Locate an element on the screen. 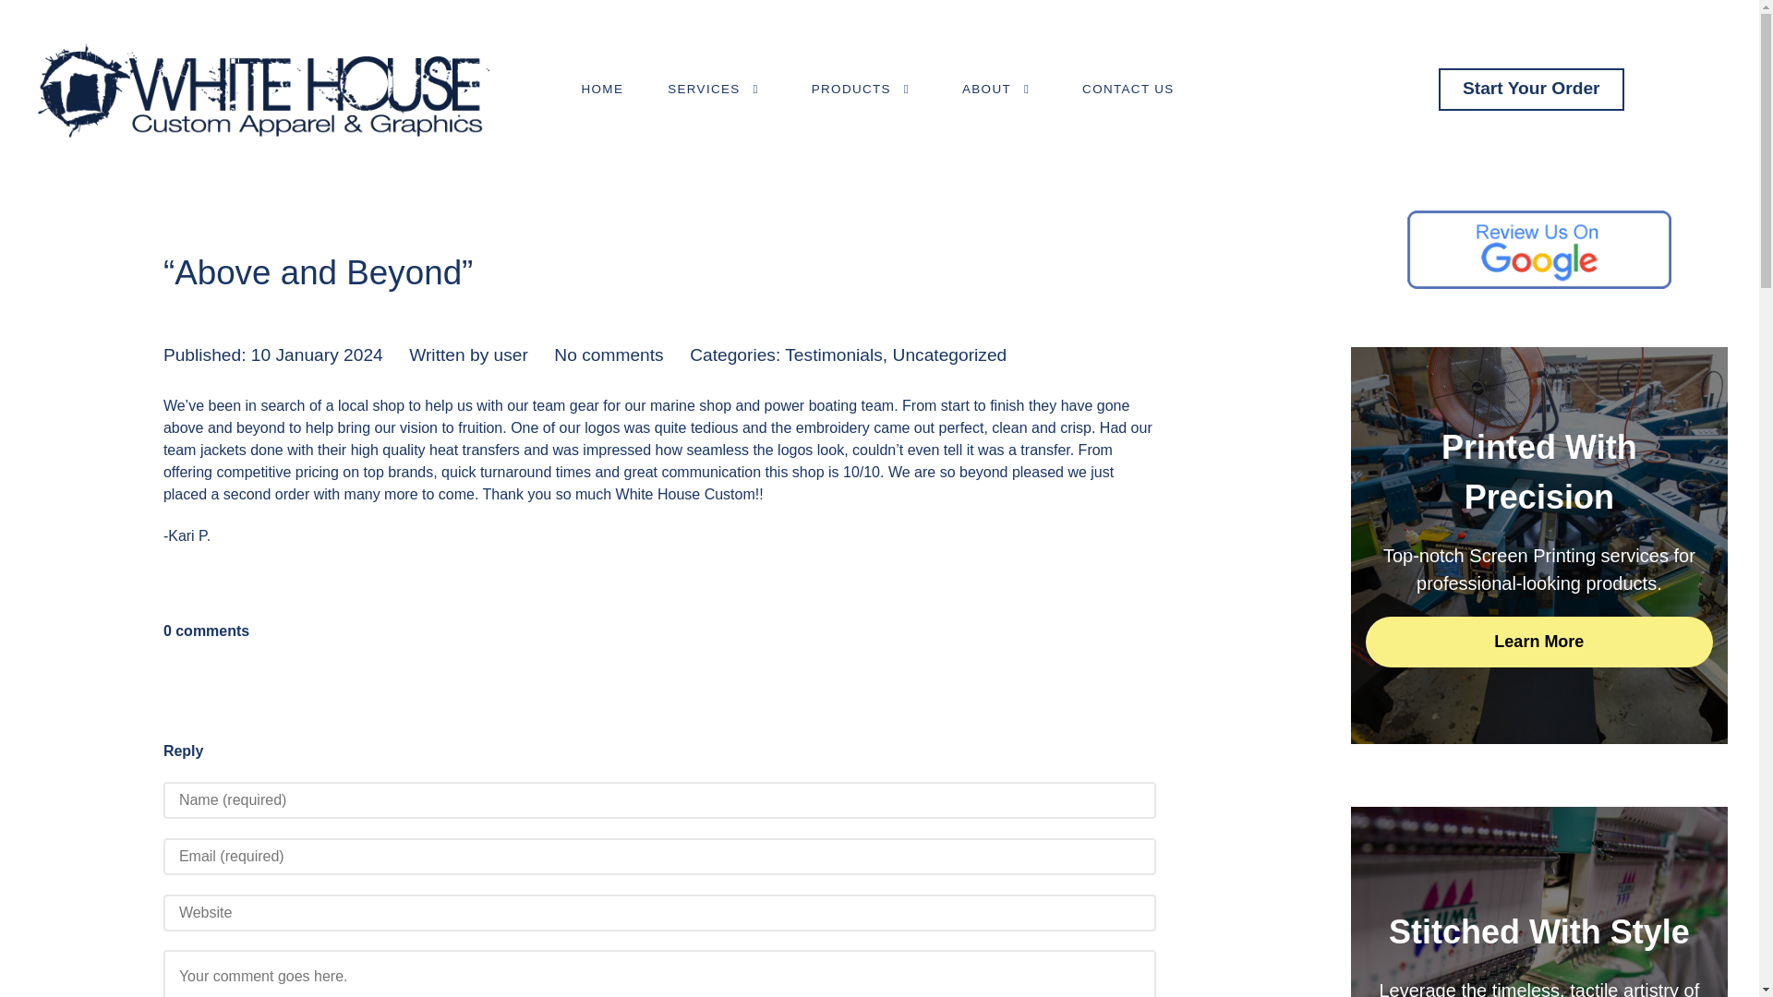  user is located at coordinates (512, 354).